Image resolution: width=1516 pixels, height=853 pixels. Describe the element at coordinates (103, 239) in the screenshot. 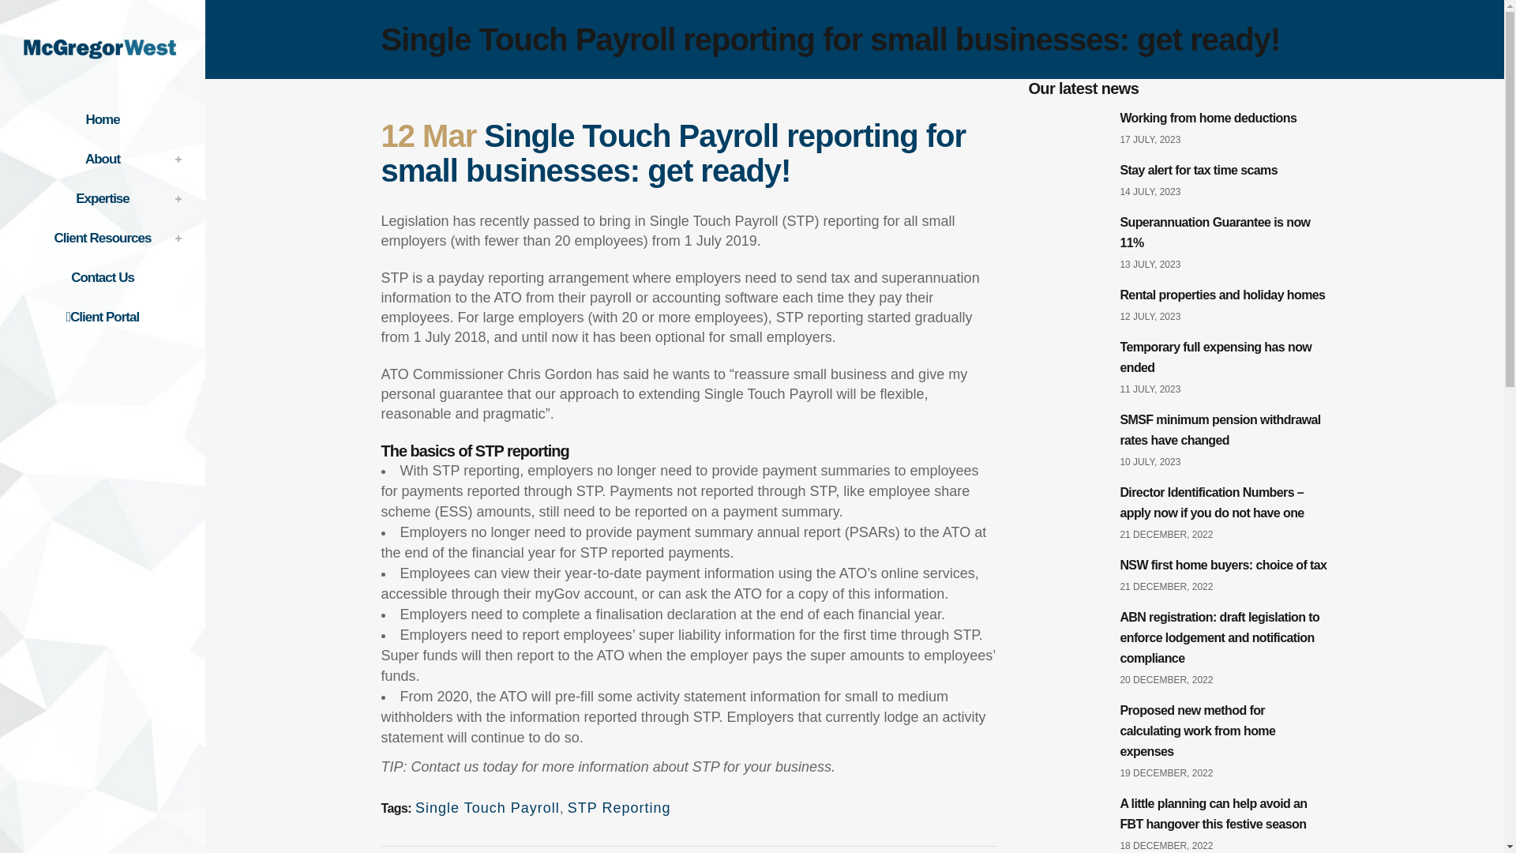

I see `Client Resources` at that location.